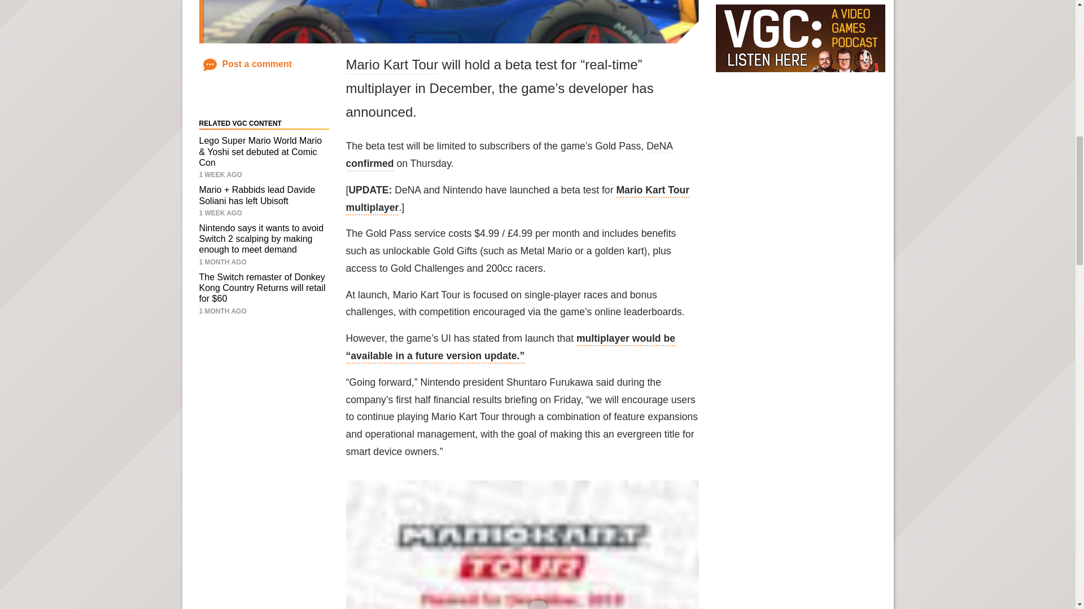 This screenshot has height=609, width=1084. Describe the element at coordinates (517, 200) in the screenshot. I see `Mario Kart Tour multiplayer` at that location.